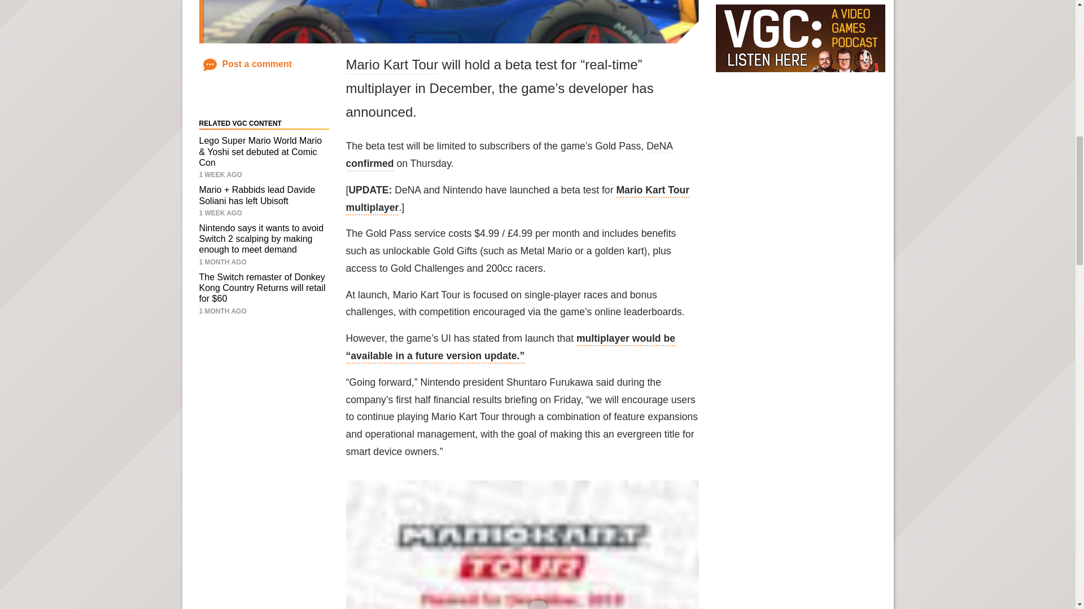 This screenshot has height=609, width=1084. Describe the element at coordinates (517, 200) in the screenshot. I see `Mario Kart Tour multiplayer` at that location.